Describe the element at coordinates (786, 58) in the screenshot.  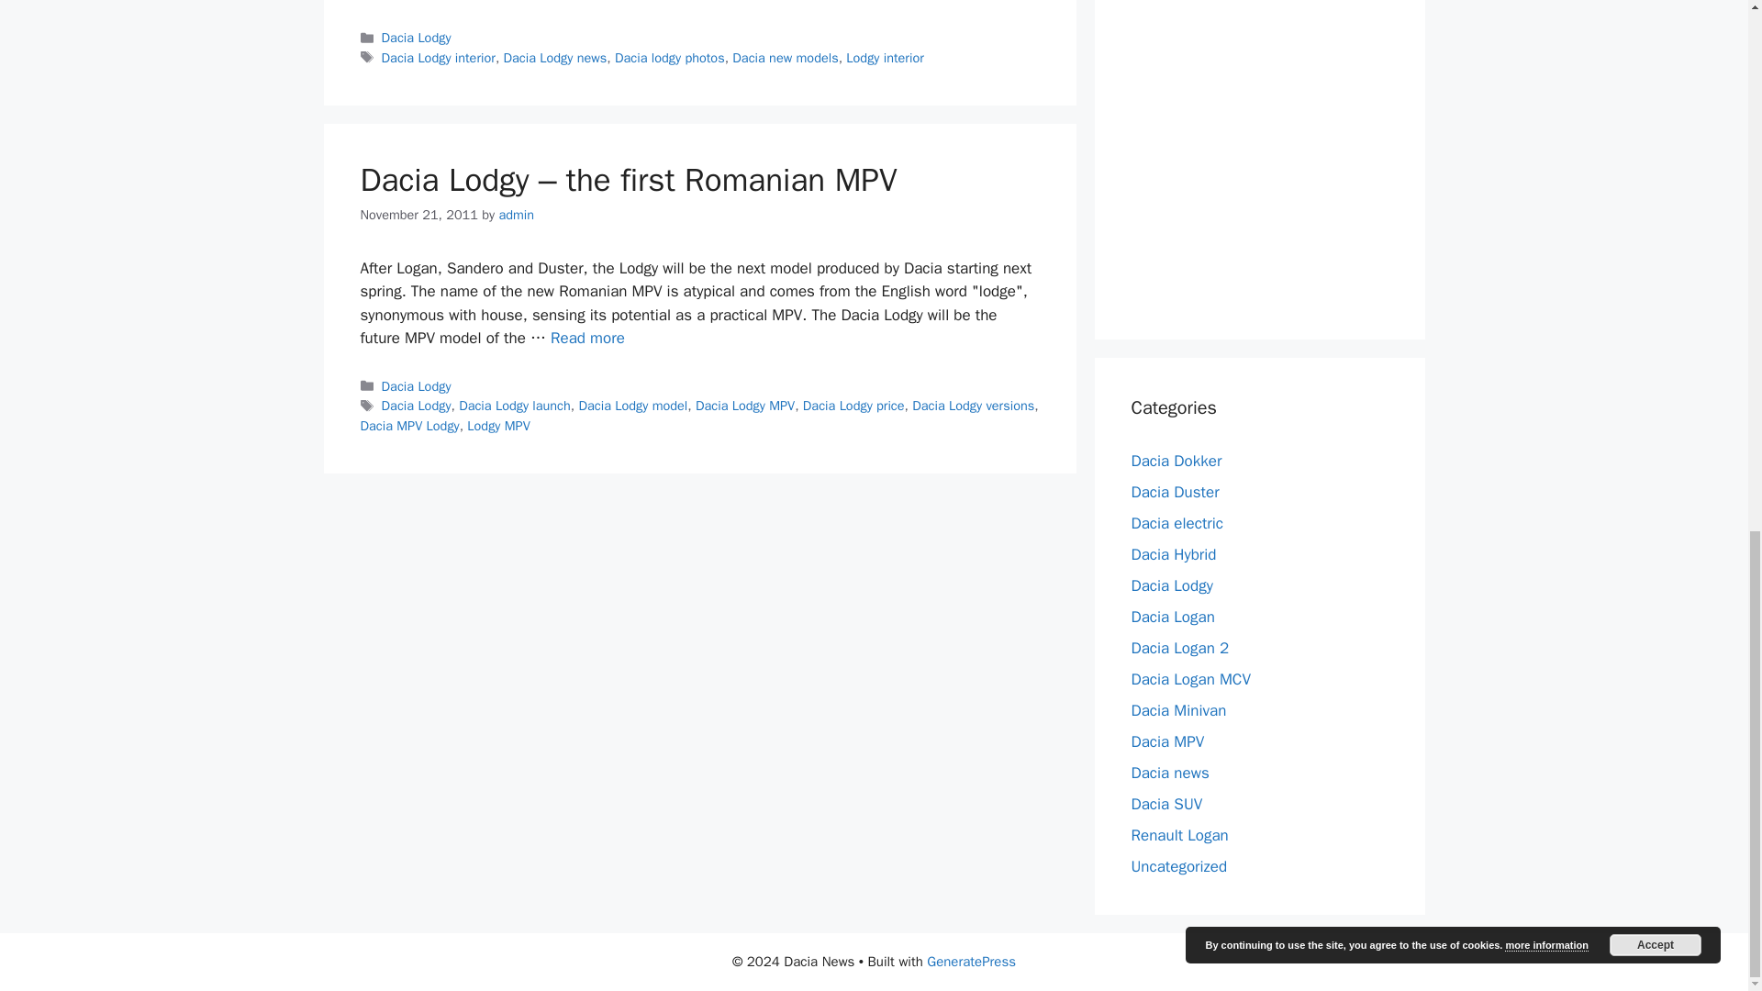
I see `Dacia new models` at that location.